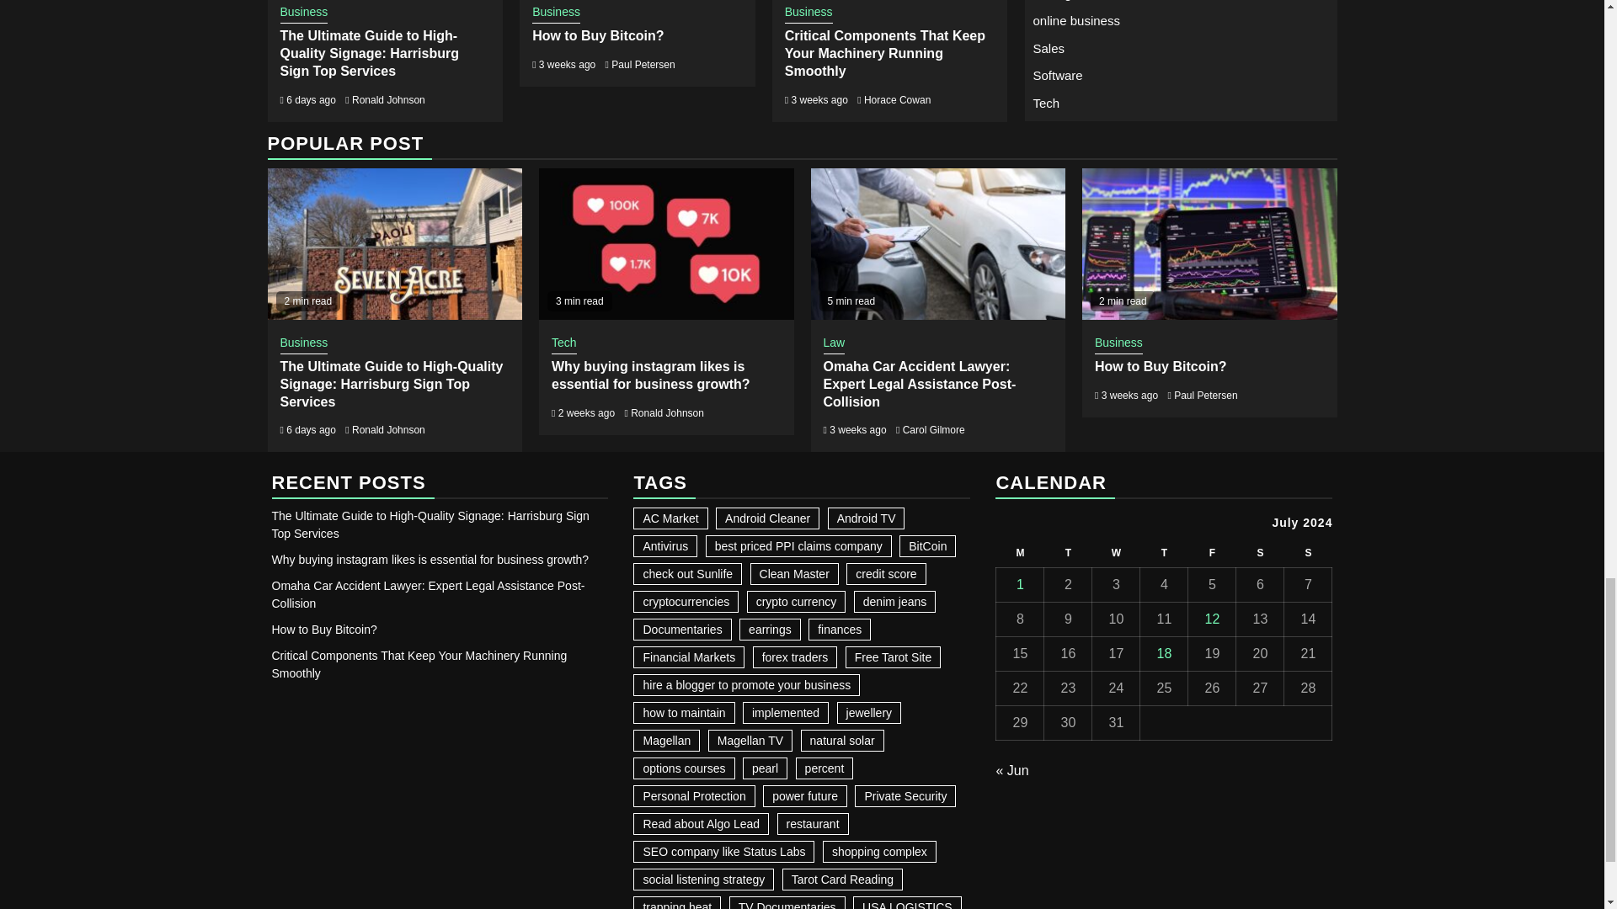 This screenshot has width=1617, height=909. Describe the element at coordinates (1116, 554) in the screenshot. I see `Wednesday` at that location.